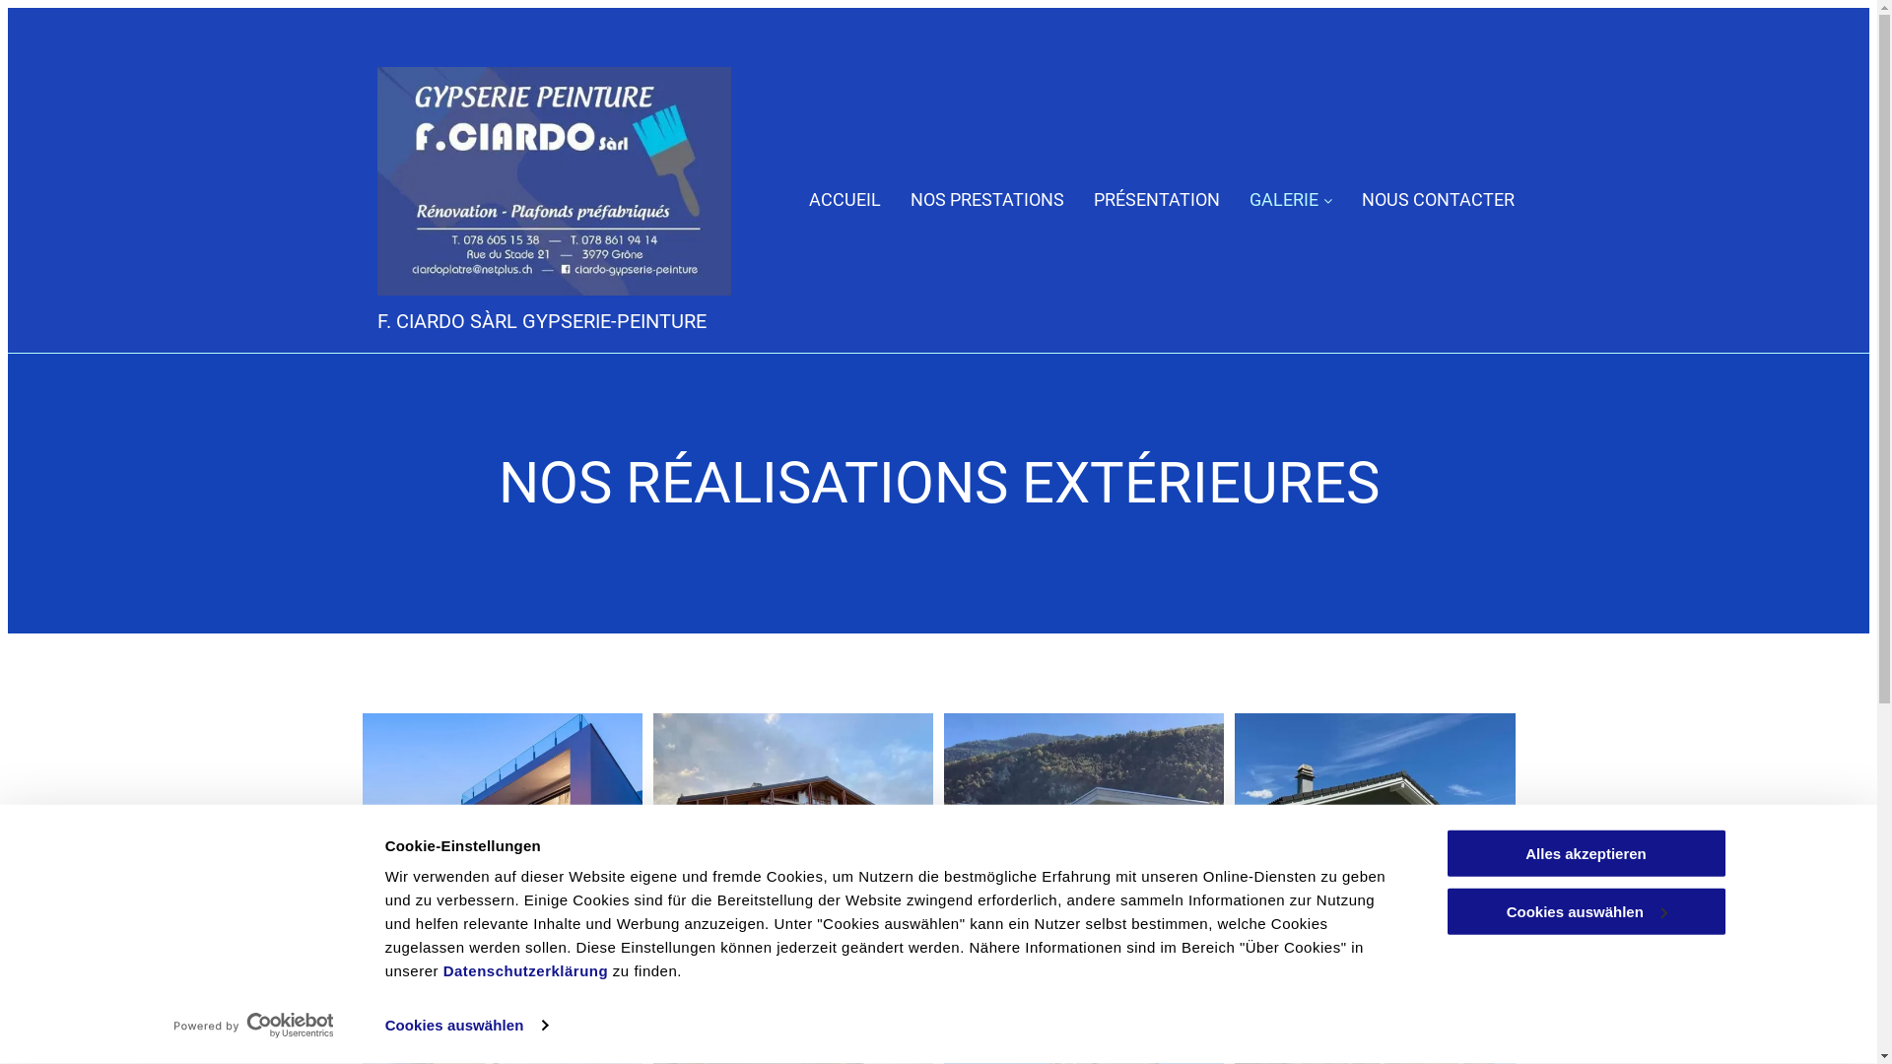 The width and height of the screenshot is (1892, 1064). What do you see at coordinates (1291, 200) in the screenshot?
I see `GALERIE` at bounding box center [1291, 200].